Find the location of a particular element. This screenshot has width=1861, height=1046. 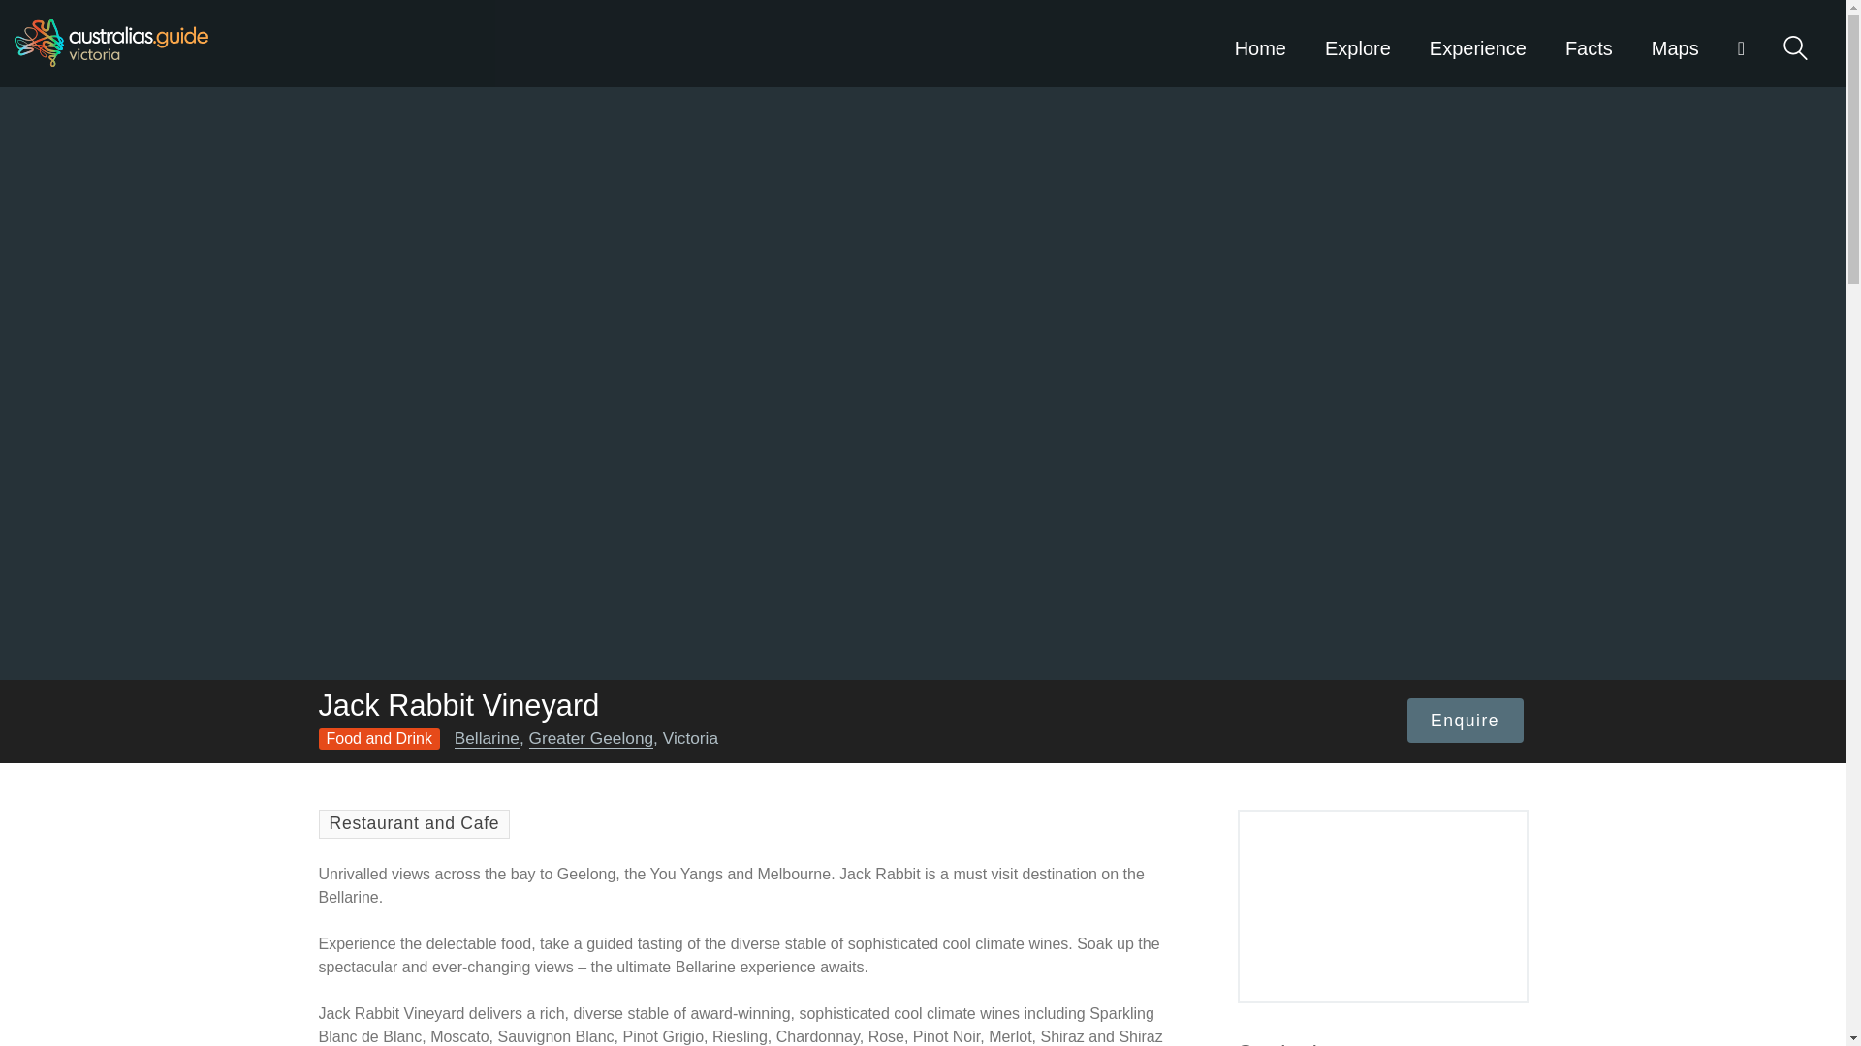

Bellarine is located at coordinates (487, 738).